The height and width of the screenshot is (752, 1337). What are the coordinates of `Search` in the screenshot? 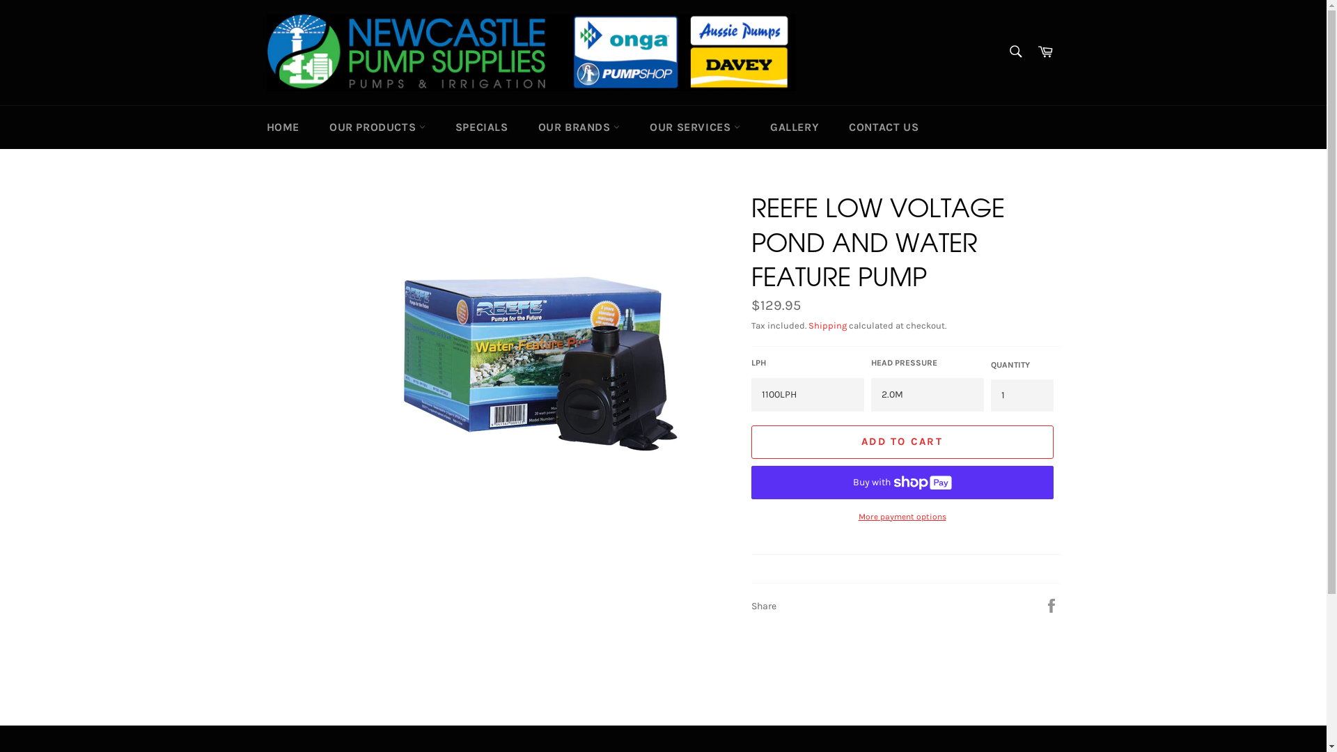 It's located at (1015, 52).